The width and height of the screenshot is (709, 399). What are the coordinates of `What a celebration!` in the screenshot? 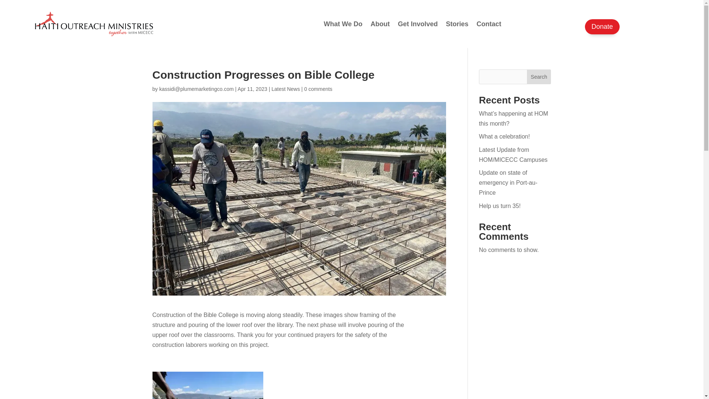 It's located at (504, 136).